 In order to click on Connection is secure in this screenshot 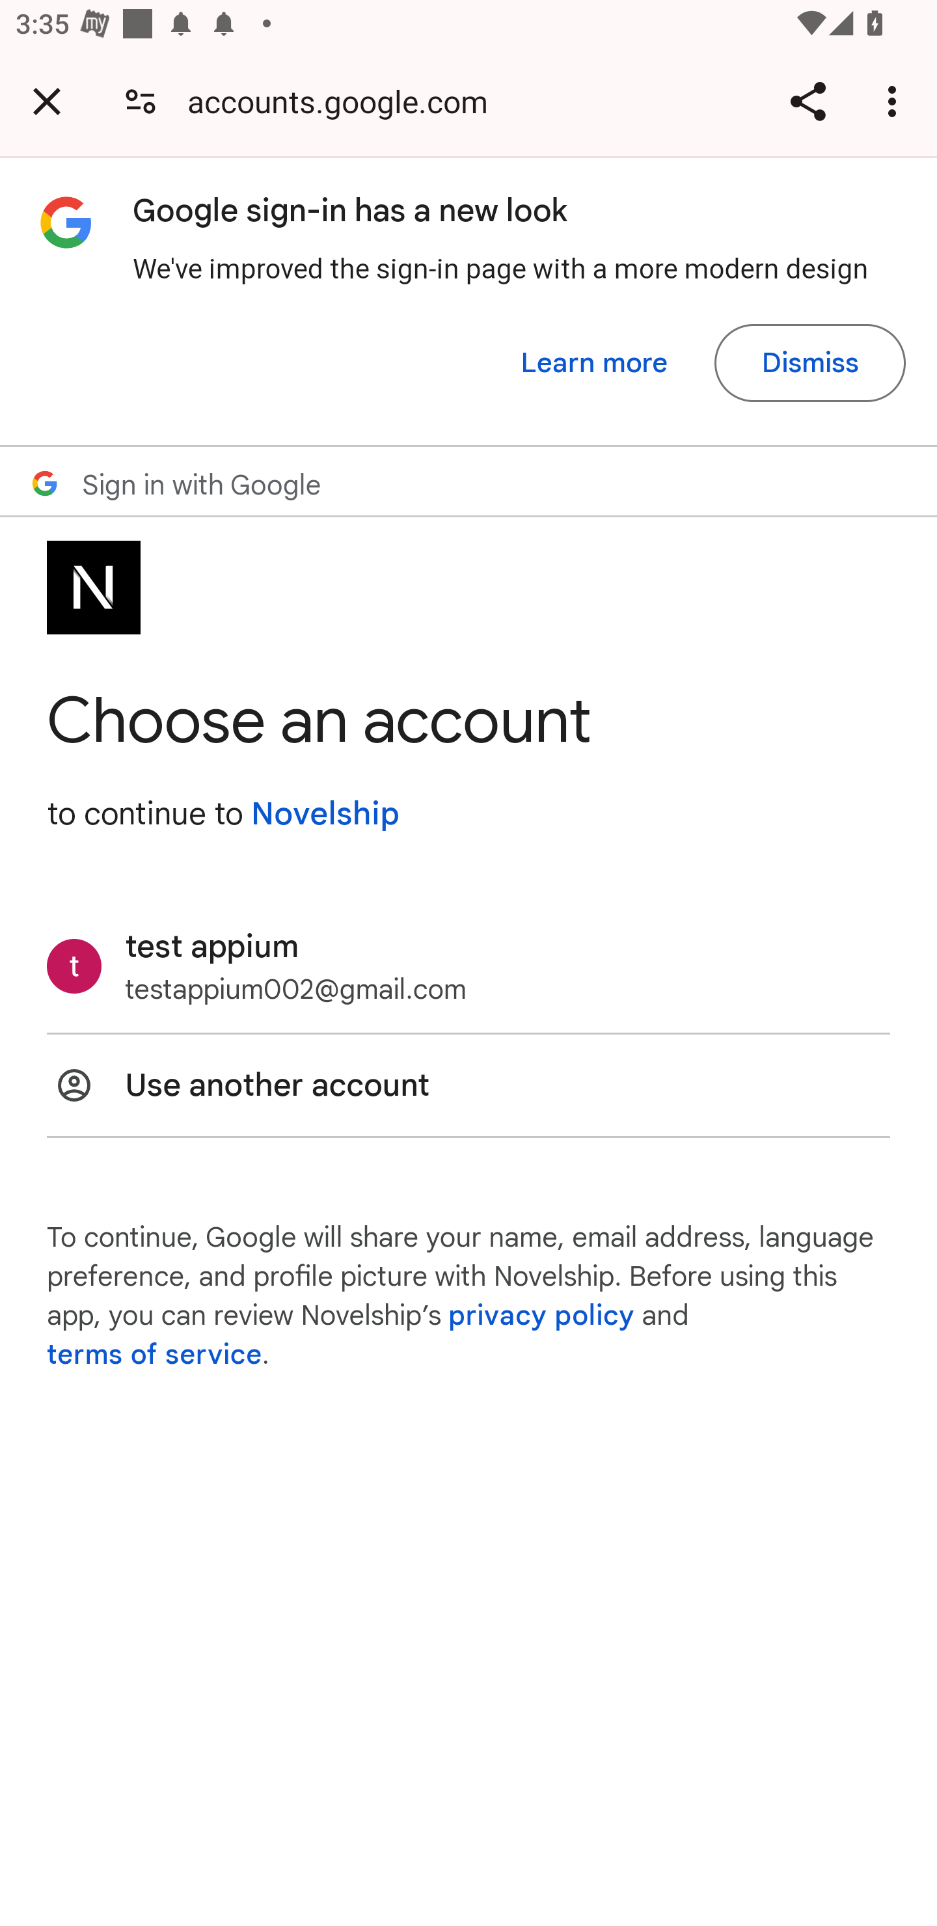, I will do `click(141, 100)`.